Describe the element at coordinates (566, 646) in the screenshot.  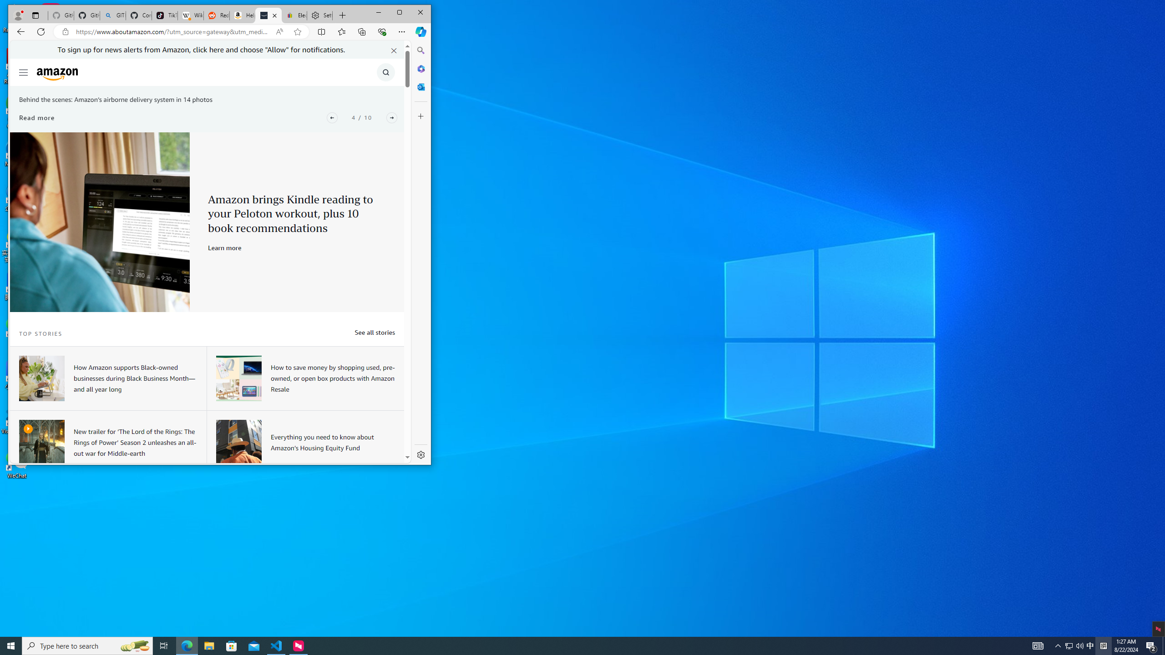
I see `Running applications` at that location.